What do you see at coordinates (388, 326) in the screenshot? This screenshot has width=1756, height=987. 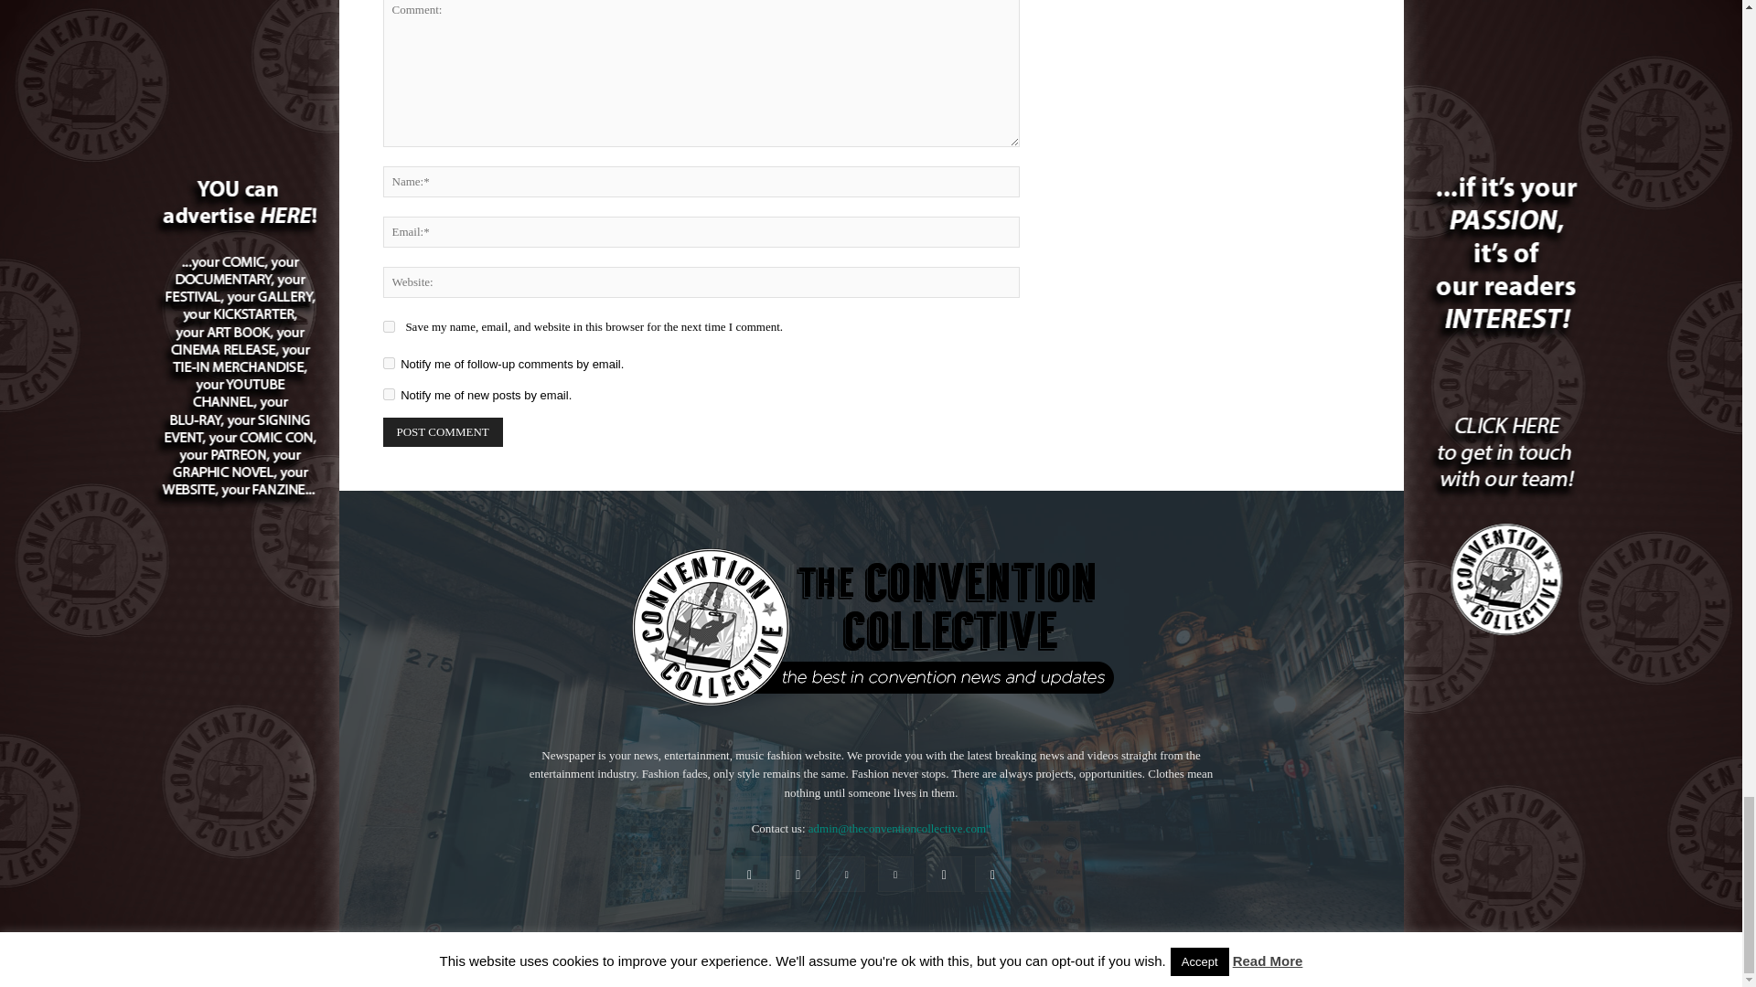 I see `yes` at bounding box center [388, 326].